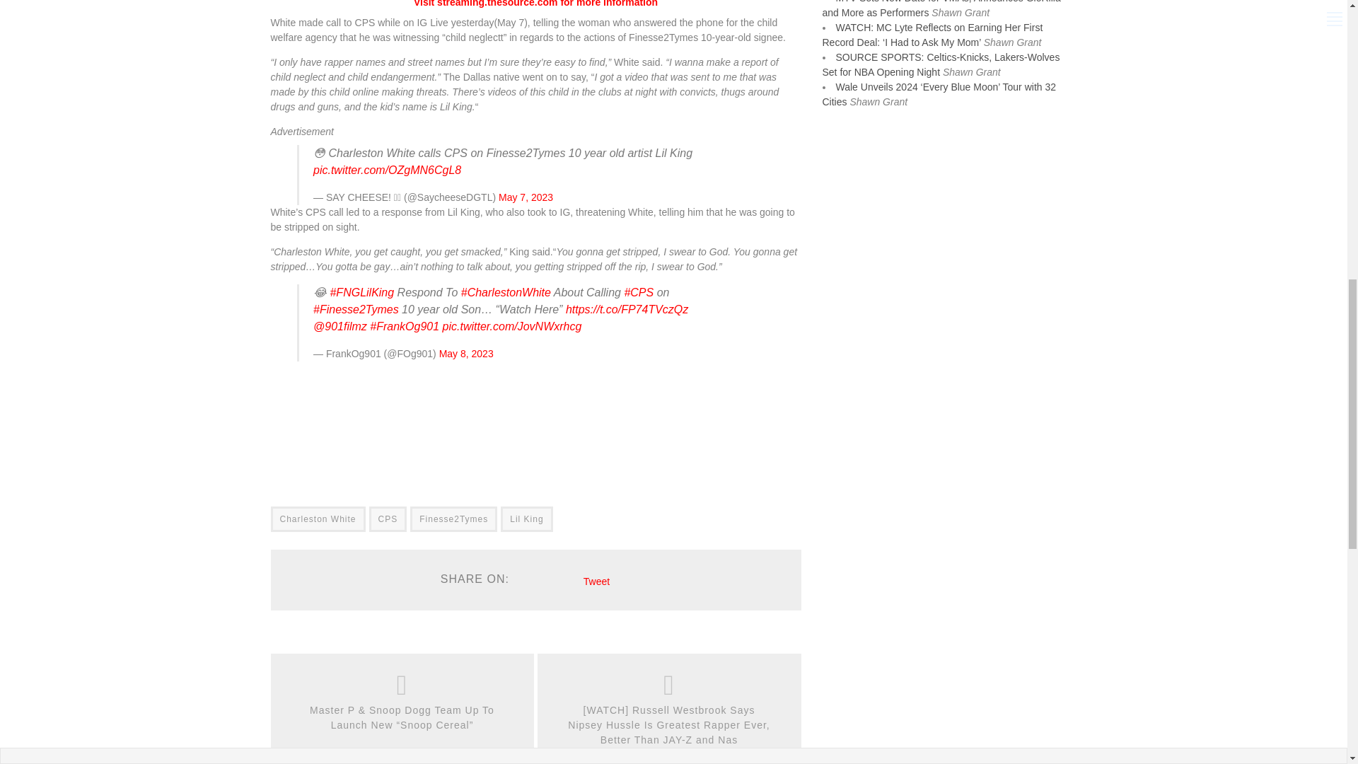 This screenshot has height=764, width=1358. What do you see at coordinates (388, 519) in the screenshot?
I see `CPS` at bounding box center [388, 519].